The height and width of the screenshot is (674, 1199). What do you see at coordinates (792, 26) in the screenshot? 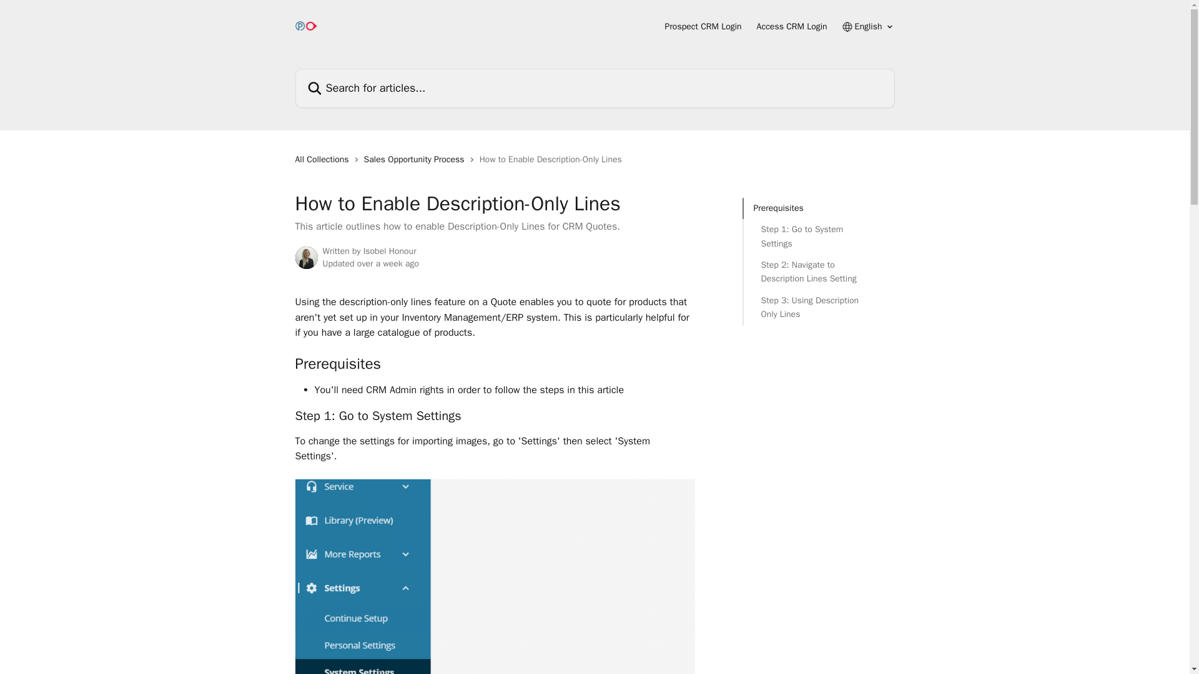
I see `Access CRM Login` at bounding box center [792, 26].